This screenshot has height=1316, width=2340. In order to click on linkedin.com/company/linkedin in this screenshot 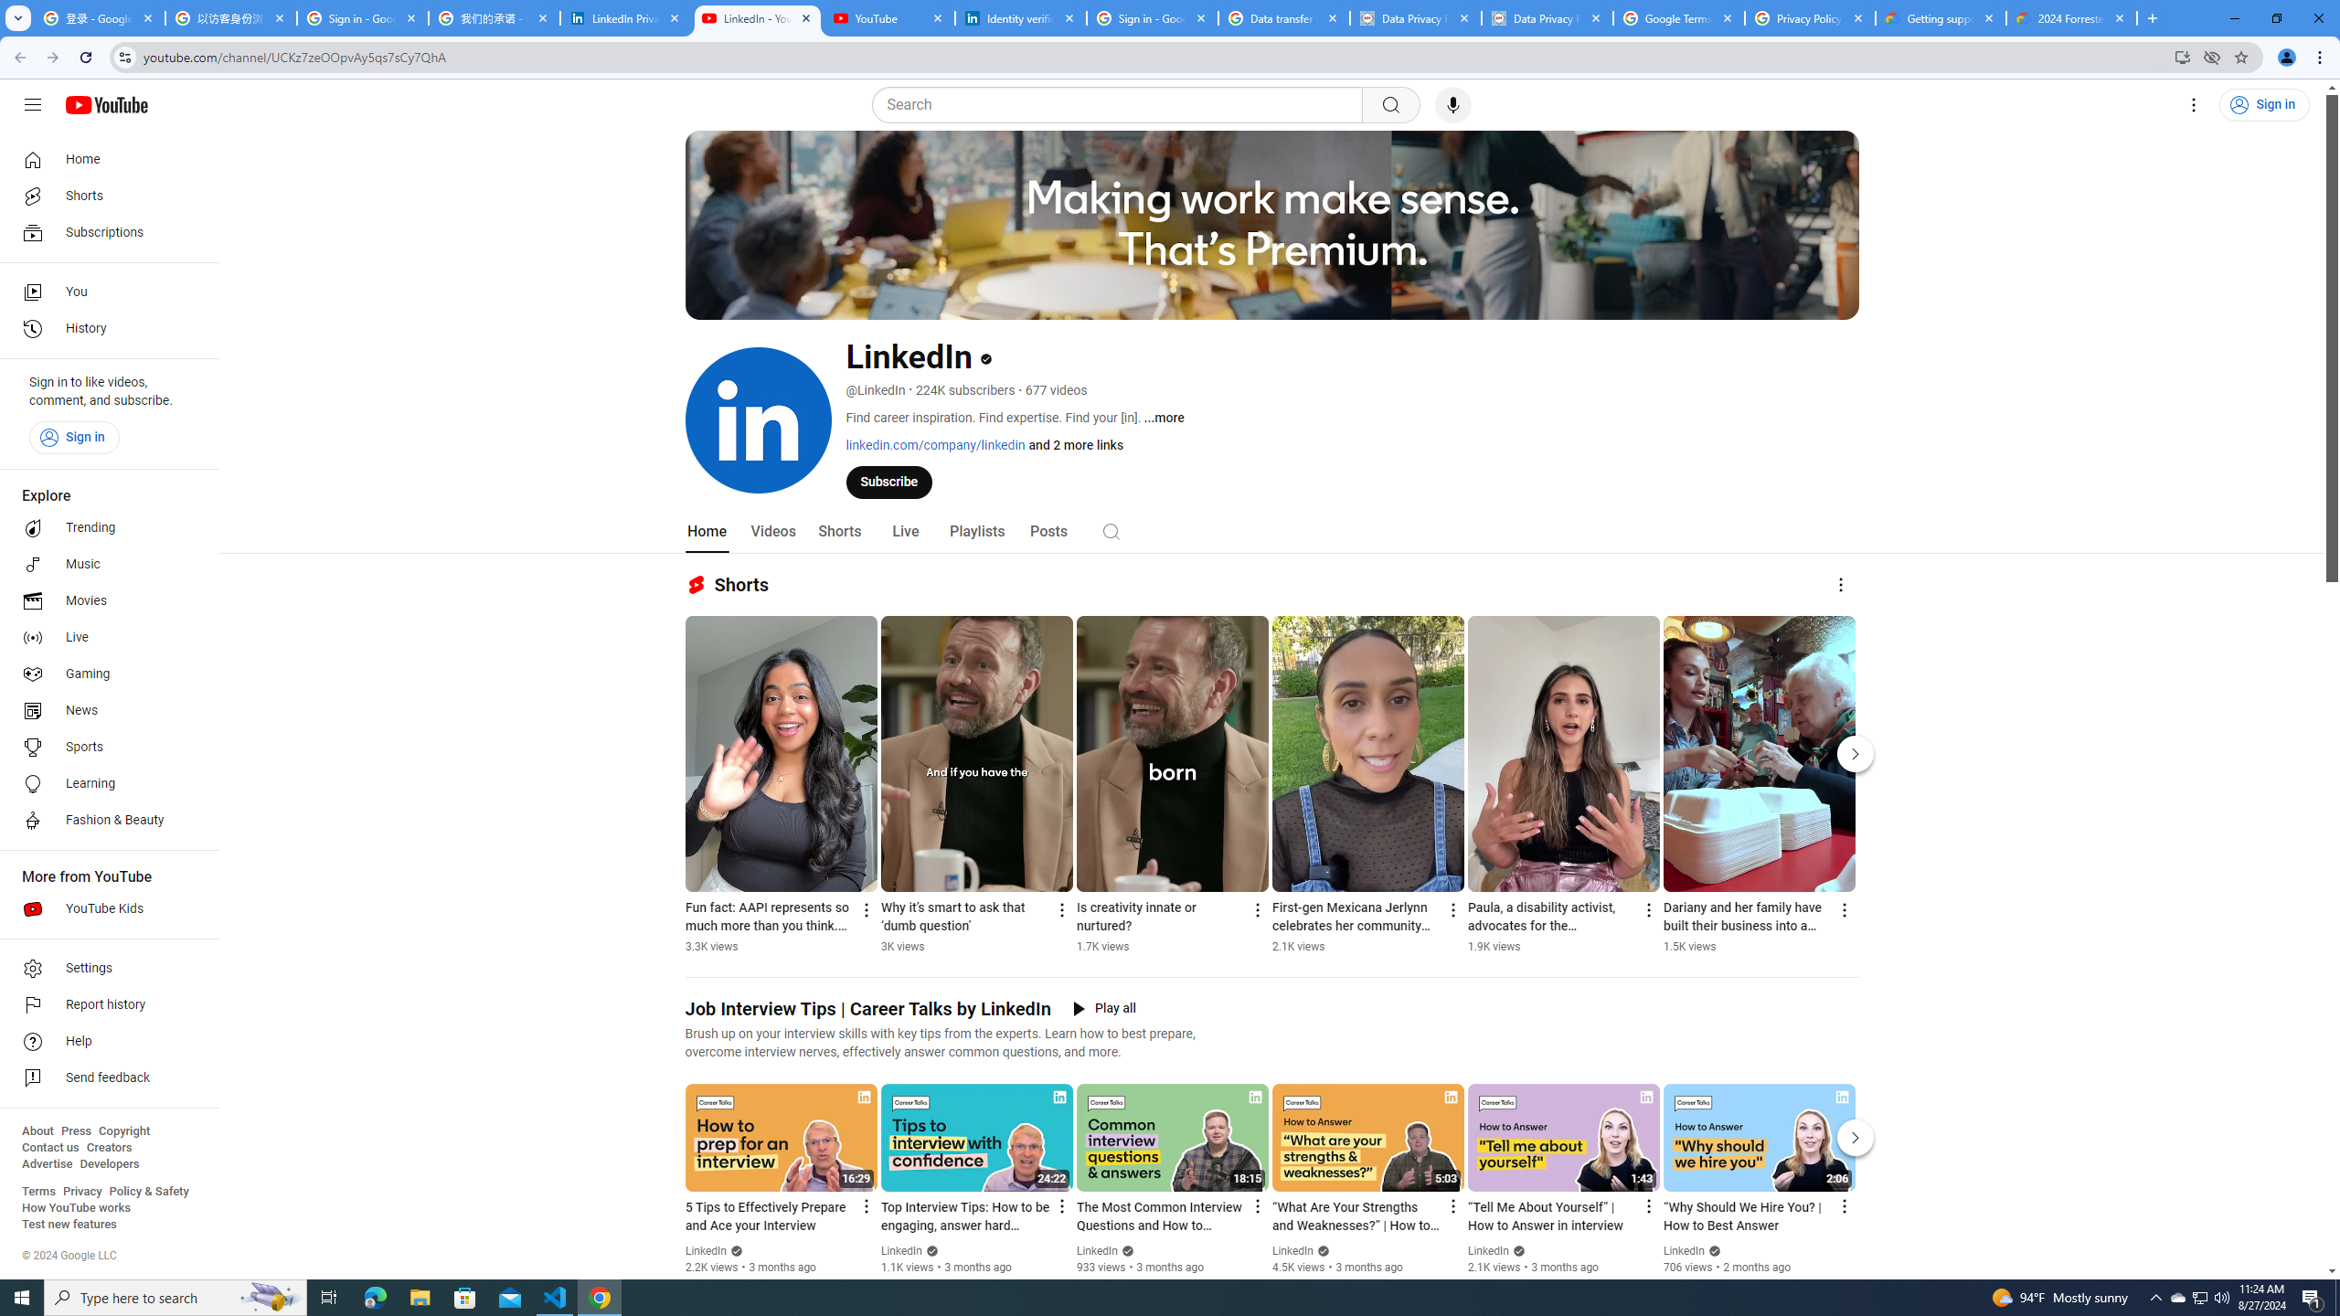, I will do `click(934, 444)`.